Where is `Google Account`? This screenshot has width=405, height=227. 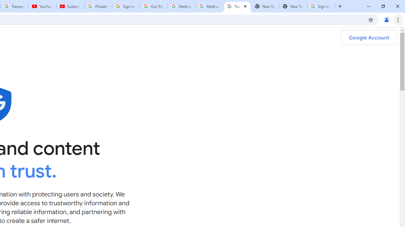 Google Account is located at coordinates (369, 38).